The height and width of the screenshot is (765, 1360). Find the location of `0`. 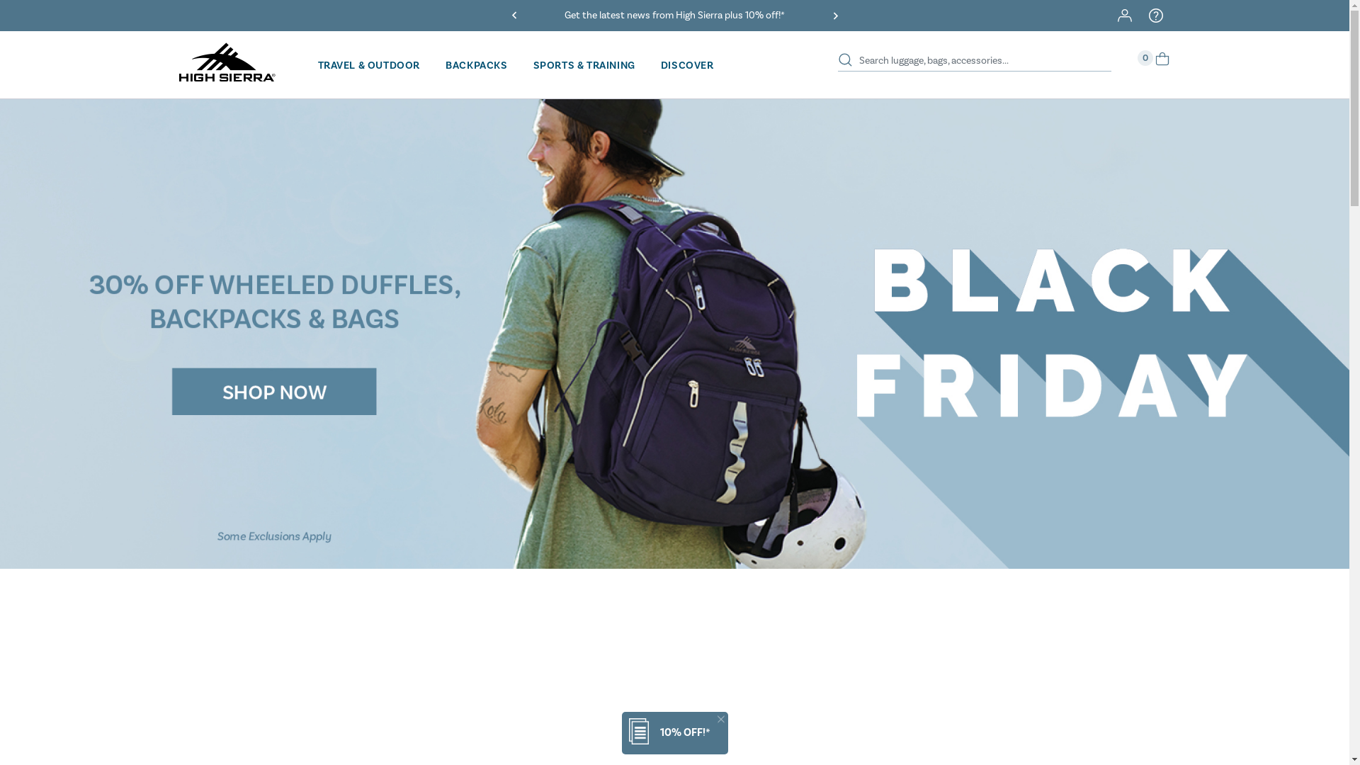

0 is located at coordinates (1162, 64).